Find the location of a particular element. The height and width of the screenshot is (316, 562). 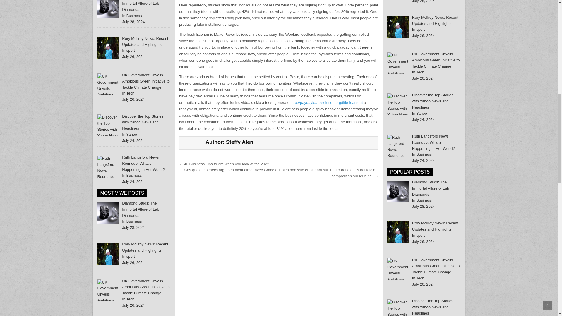

lab diamonds is located at coordinates (108, 212).